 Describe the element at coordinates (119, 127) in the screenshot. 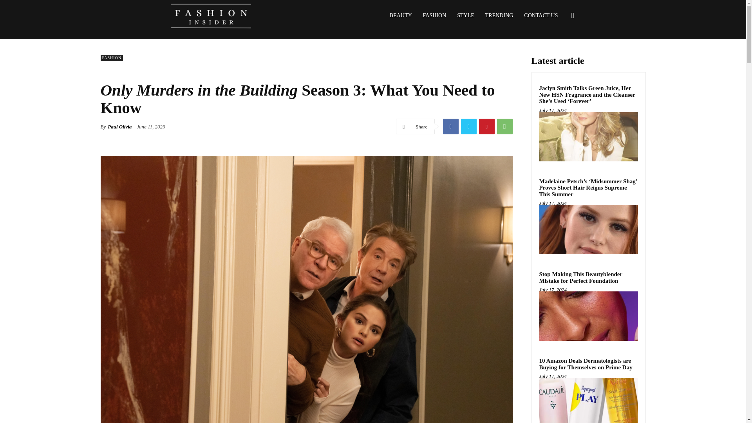

I see `Paul Olivia` at that location.